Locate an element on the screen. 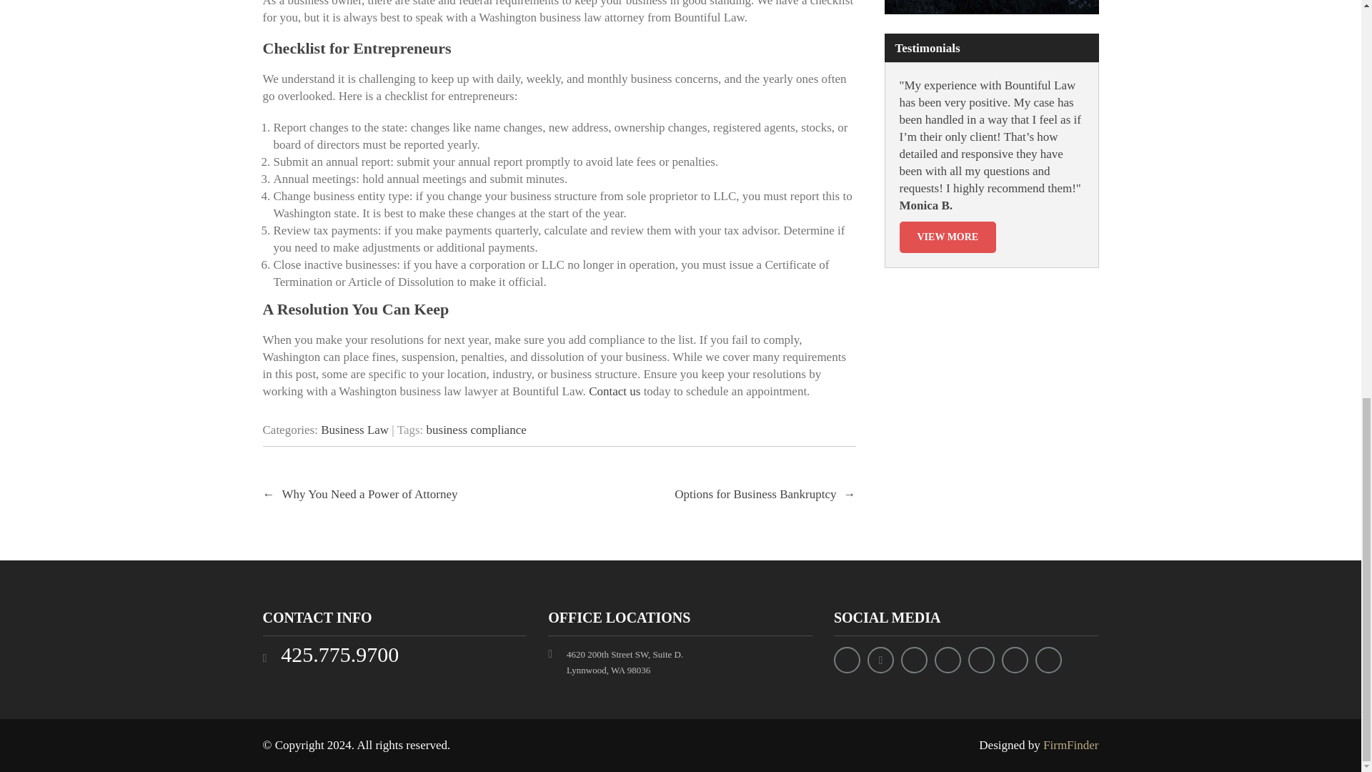 Image resolution: width=1372 pixels, height=772 pixels. Icon Name is located at coordinates (1015, 660).